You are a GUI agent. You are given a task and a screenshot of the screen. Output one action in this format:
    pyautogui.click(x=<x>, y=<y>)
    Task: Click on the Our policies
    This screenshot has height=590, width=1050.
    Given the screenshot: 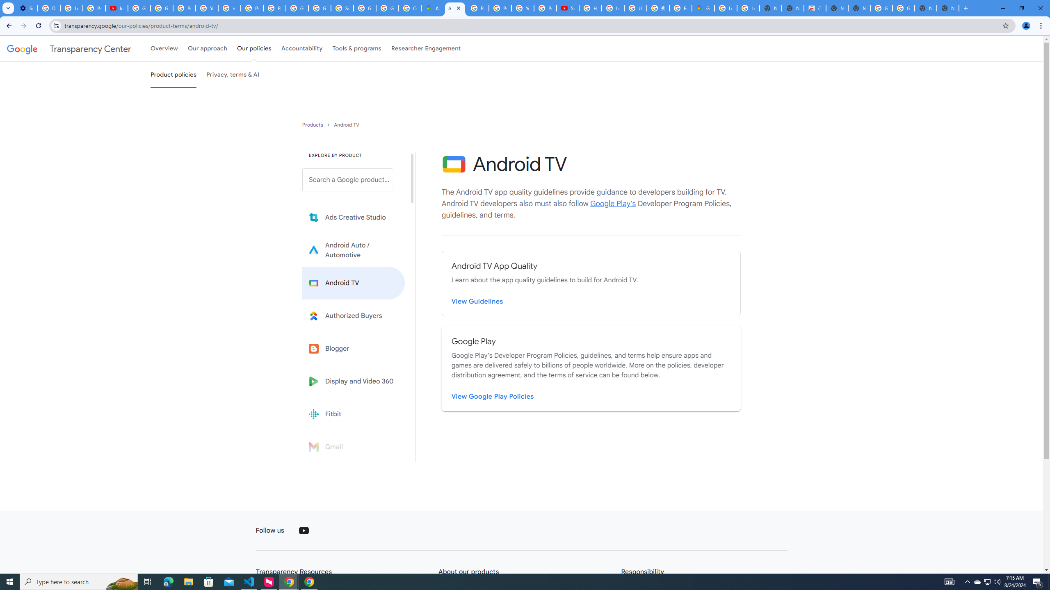 What is the action you would take?
    pyautogui.click(x=254, y=48)
    